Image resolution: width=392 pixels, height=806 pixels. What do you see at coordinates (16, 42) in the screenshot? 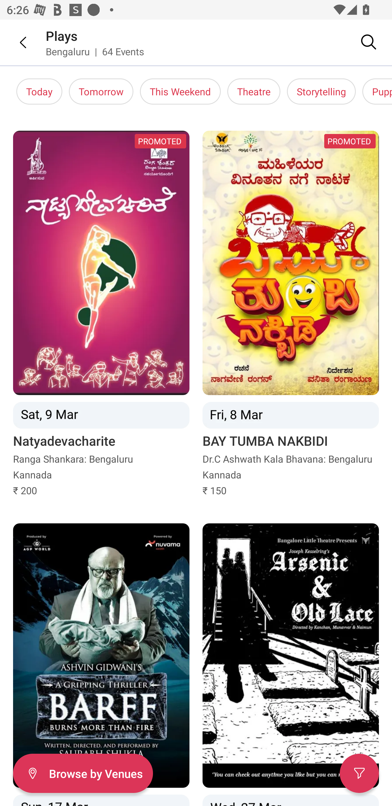
I see `Back` at bounding box center [16, 42].